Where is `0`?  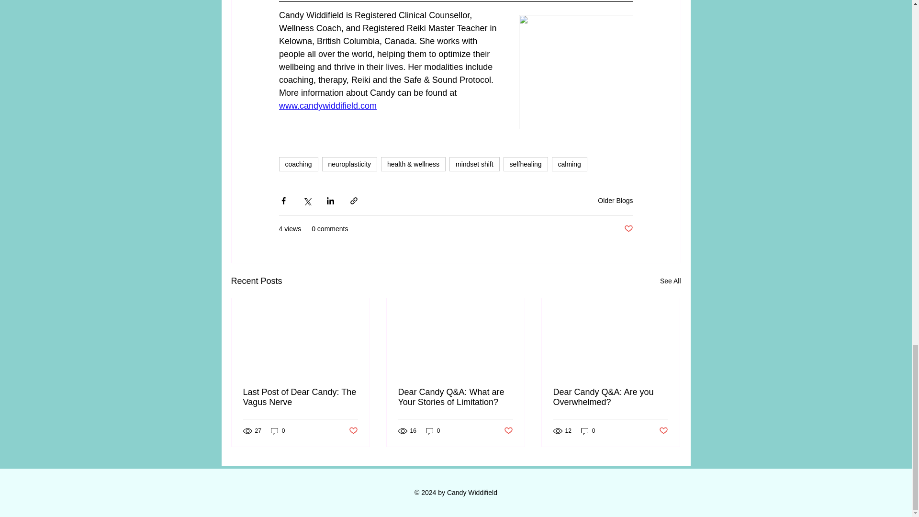
0 is located at coordinates (278, 431).